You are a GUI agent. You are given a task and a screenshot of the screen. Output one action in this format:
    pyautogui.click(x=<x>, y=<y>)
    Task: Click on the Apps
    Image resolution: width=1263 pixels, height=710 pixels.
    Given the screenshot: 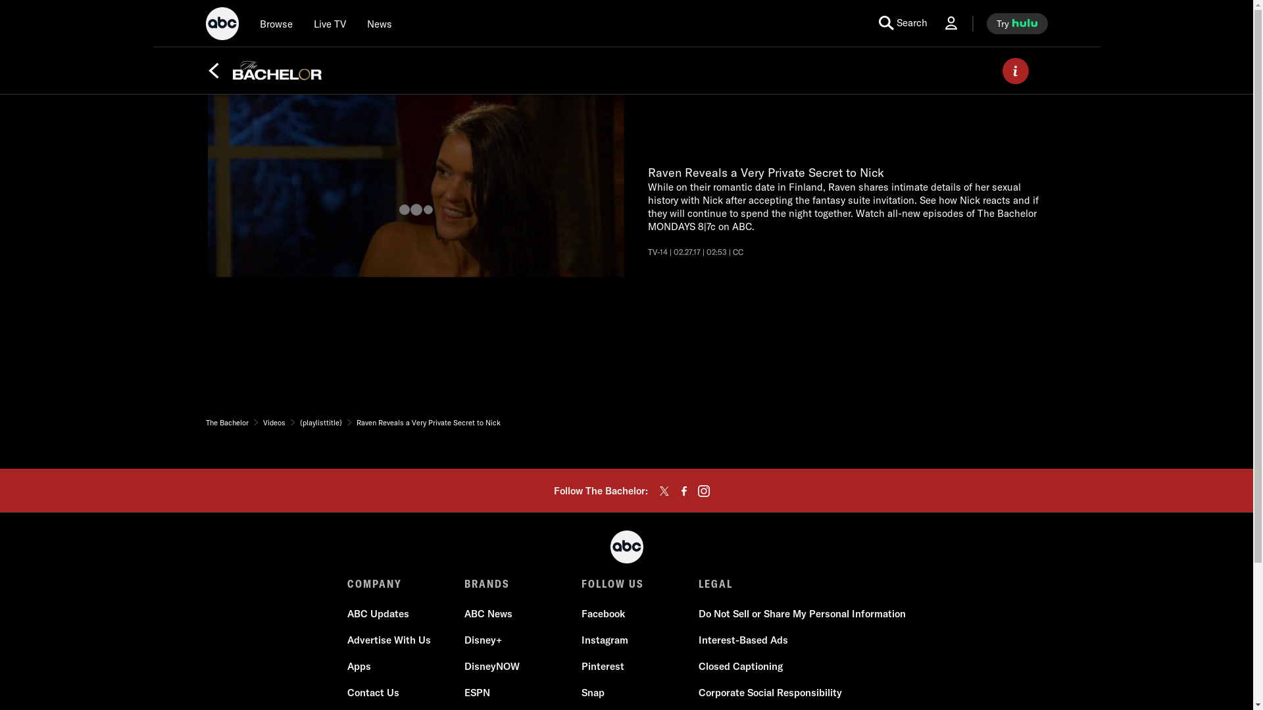 What is the action you would take?
    pyautogui.click(x=359, y=667)
    